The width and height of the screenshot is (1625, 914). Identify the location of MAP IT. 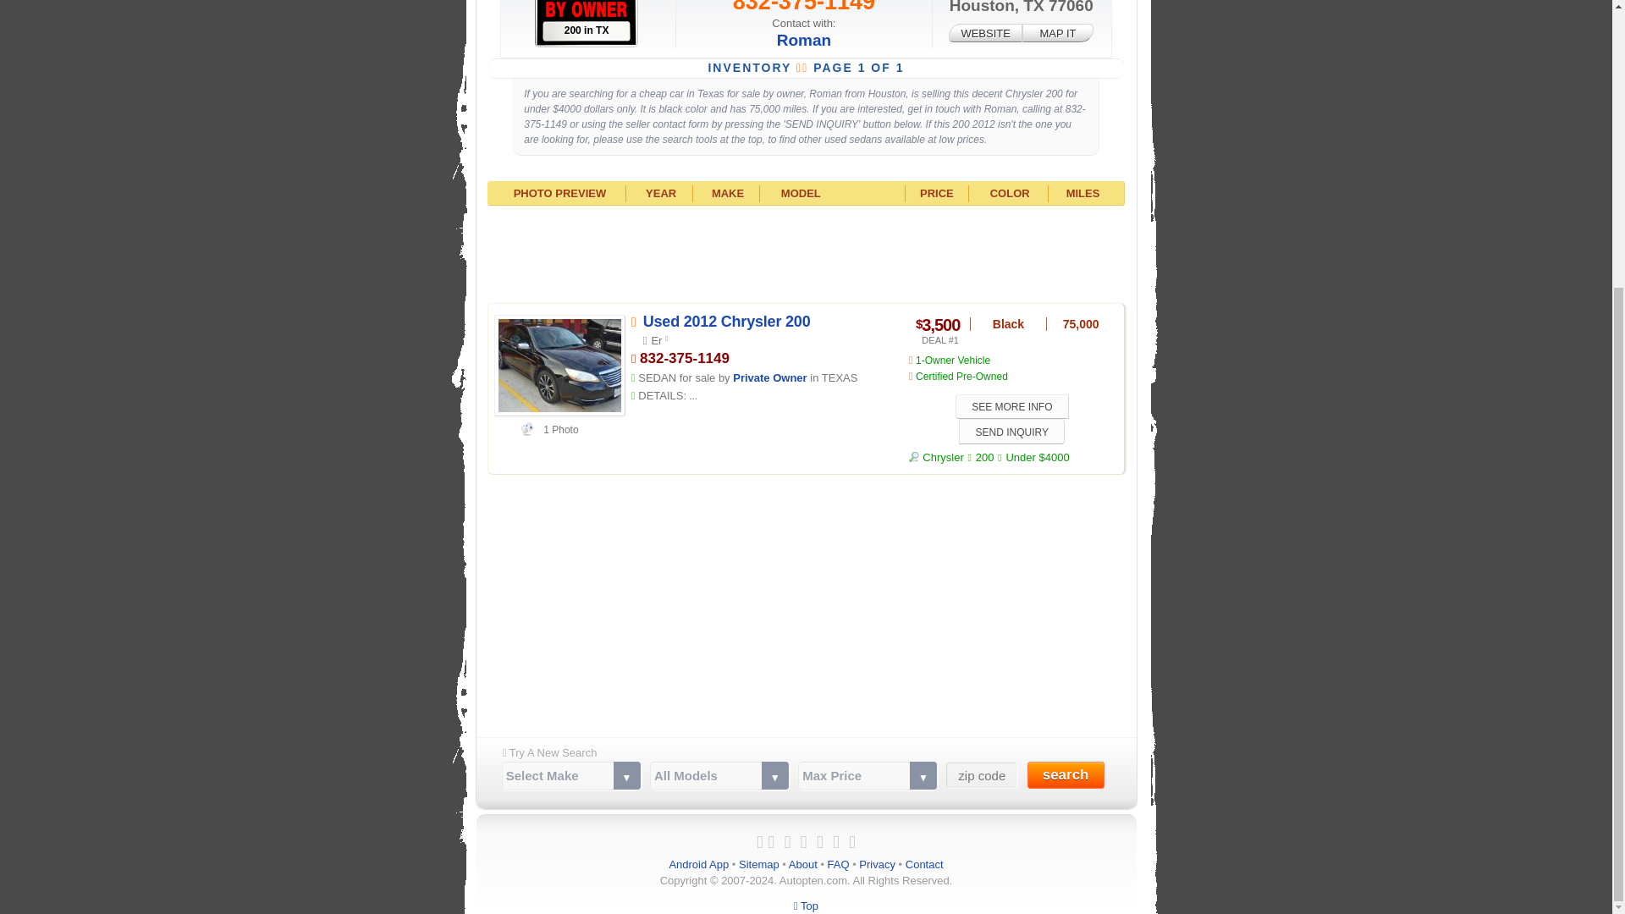
(1058, 32).